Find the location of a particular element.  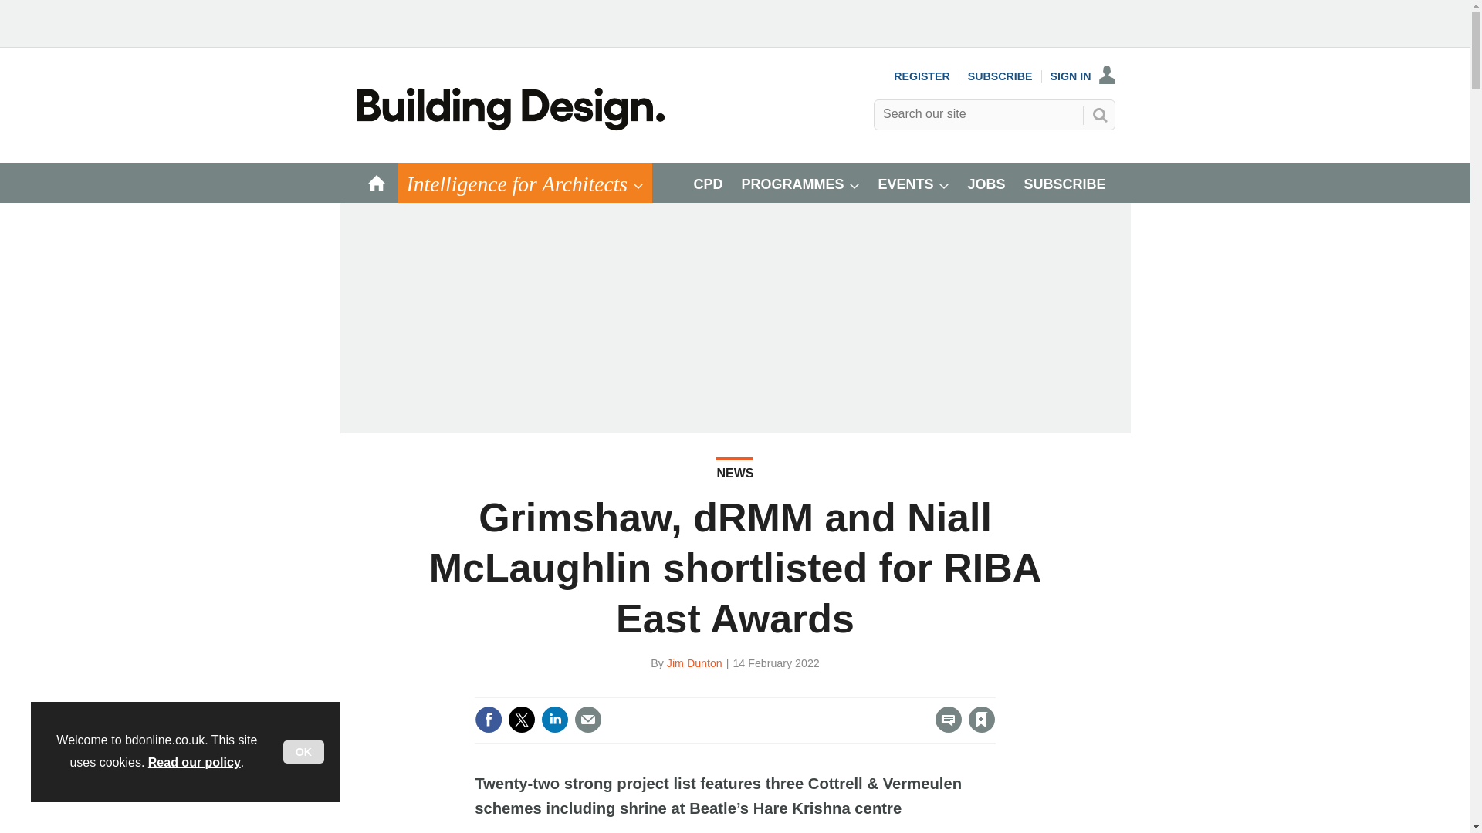

No comments is located at coordinates (943, 728).